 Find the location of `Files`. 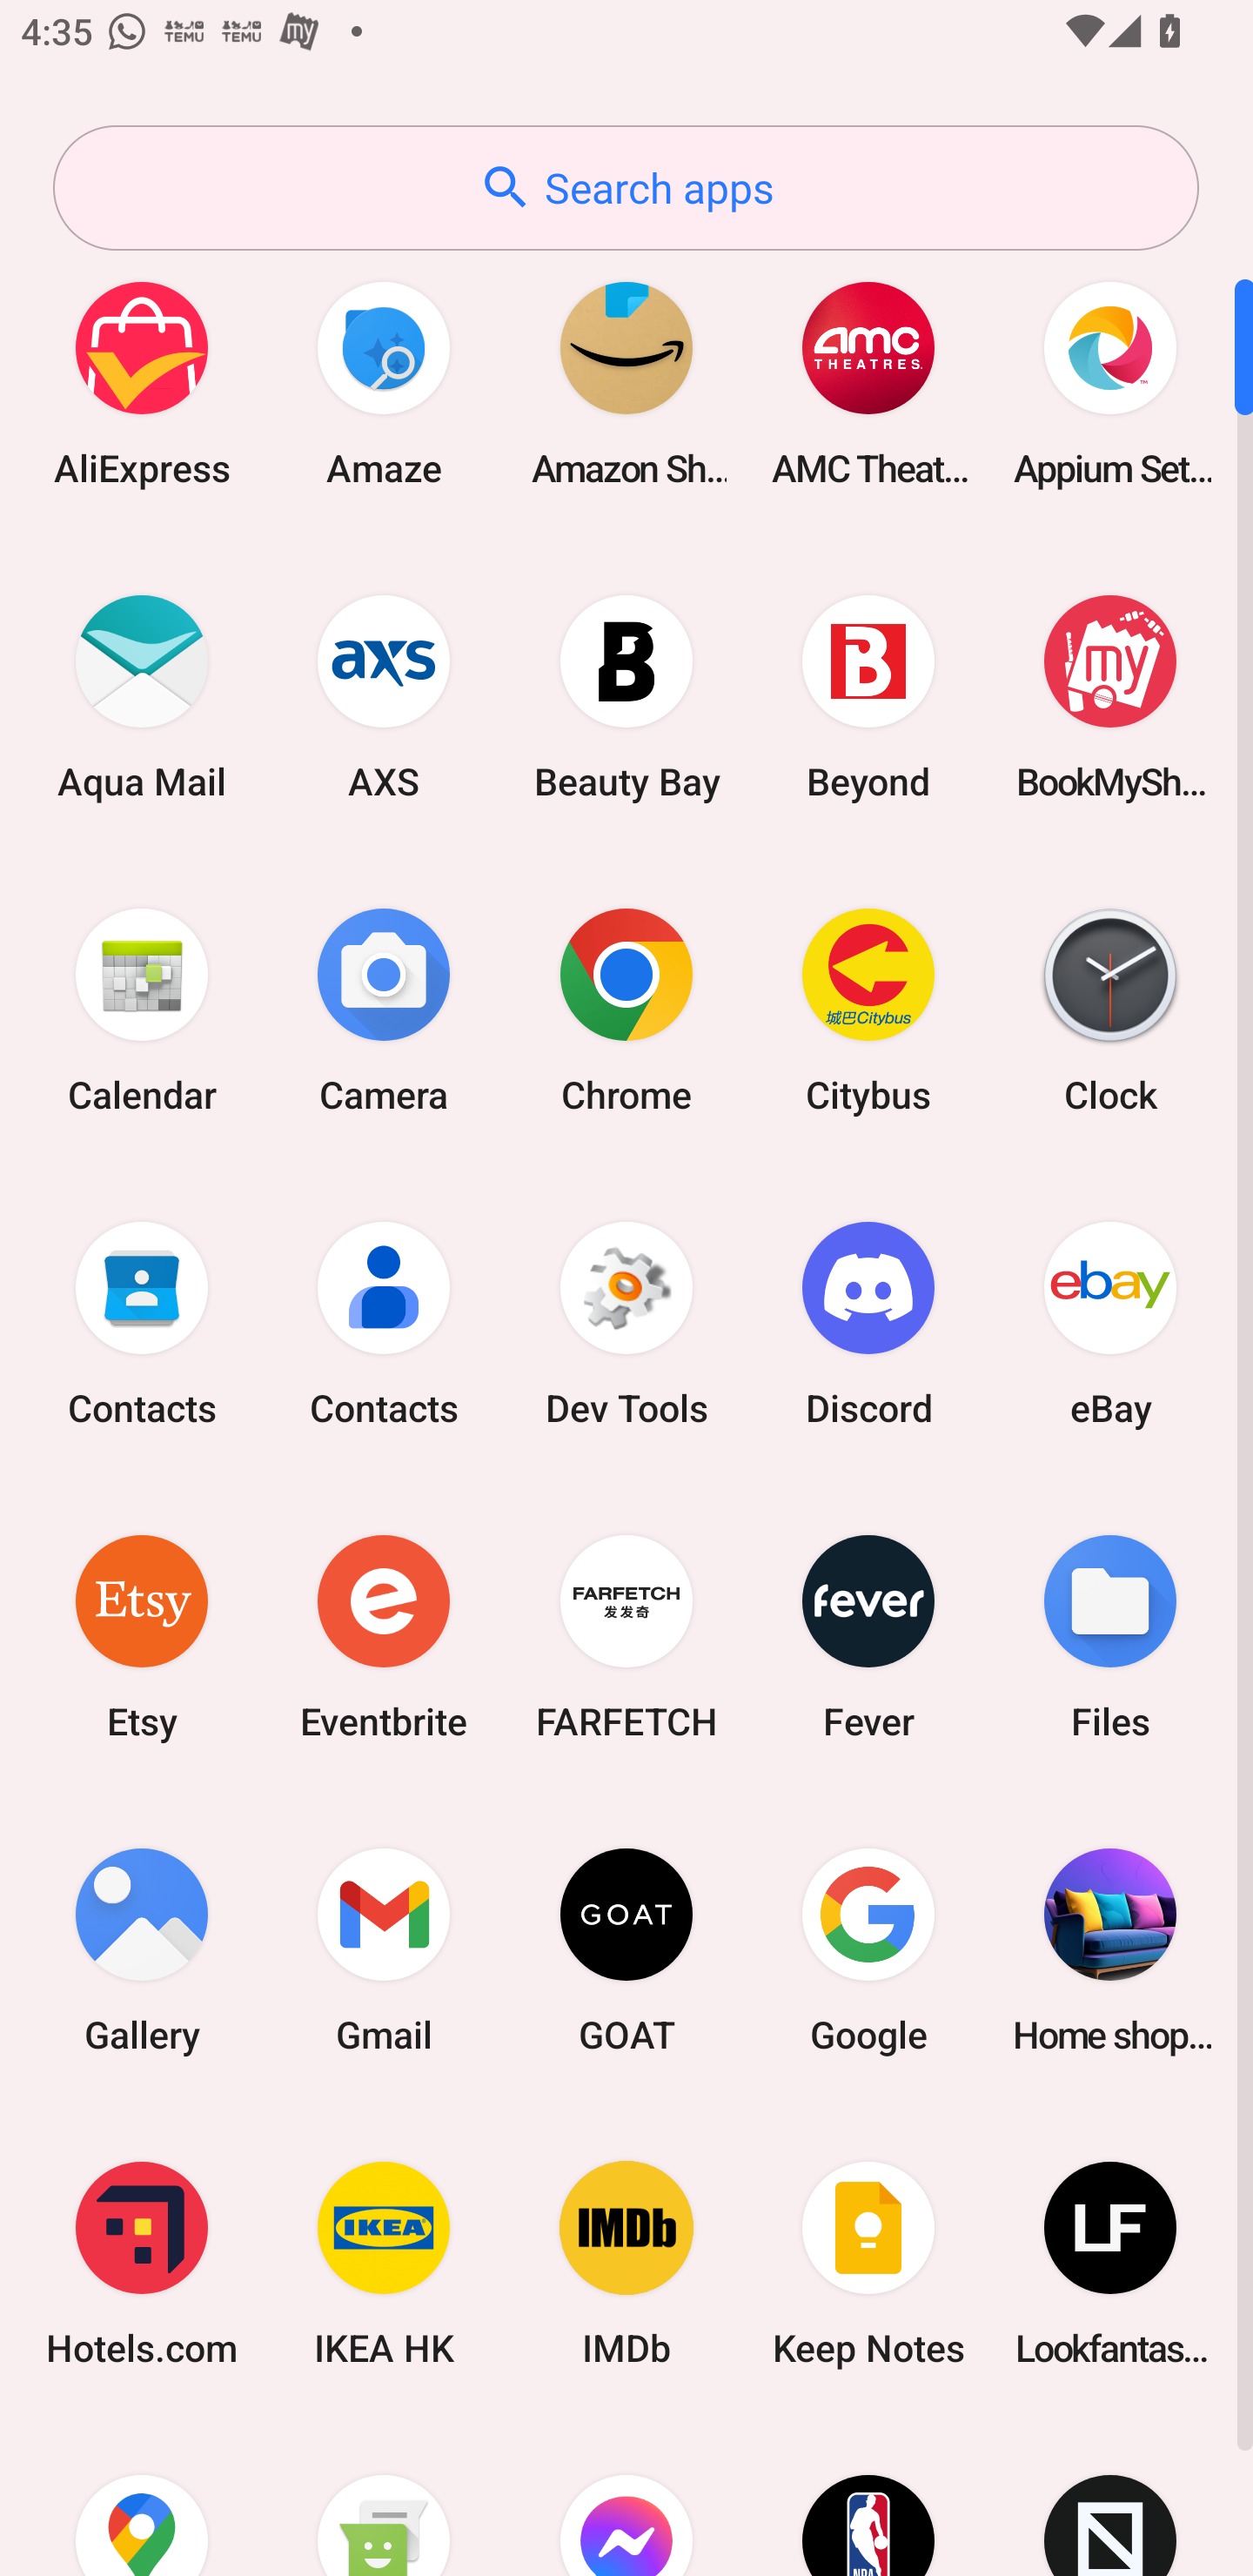

Files is located at coordinates (1110, 1636).